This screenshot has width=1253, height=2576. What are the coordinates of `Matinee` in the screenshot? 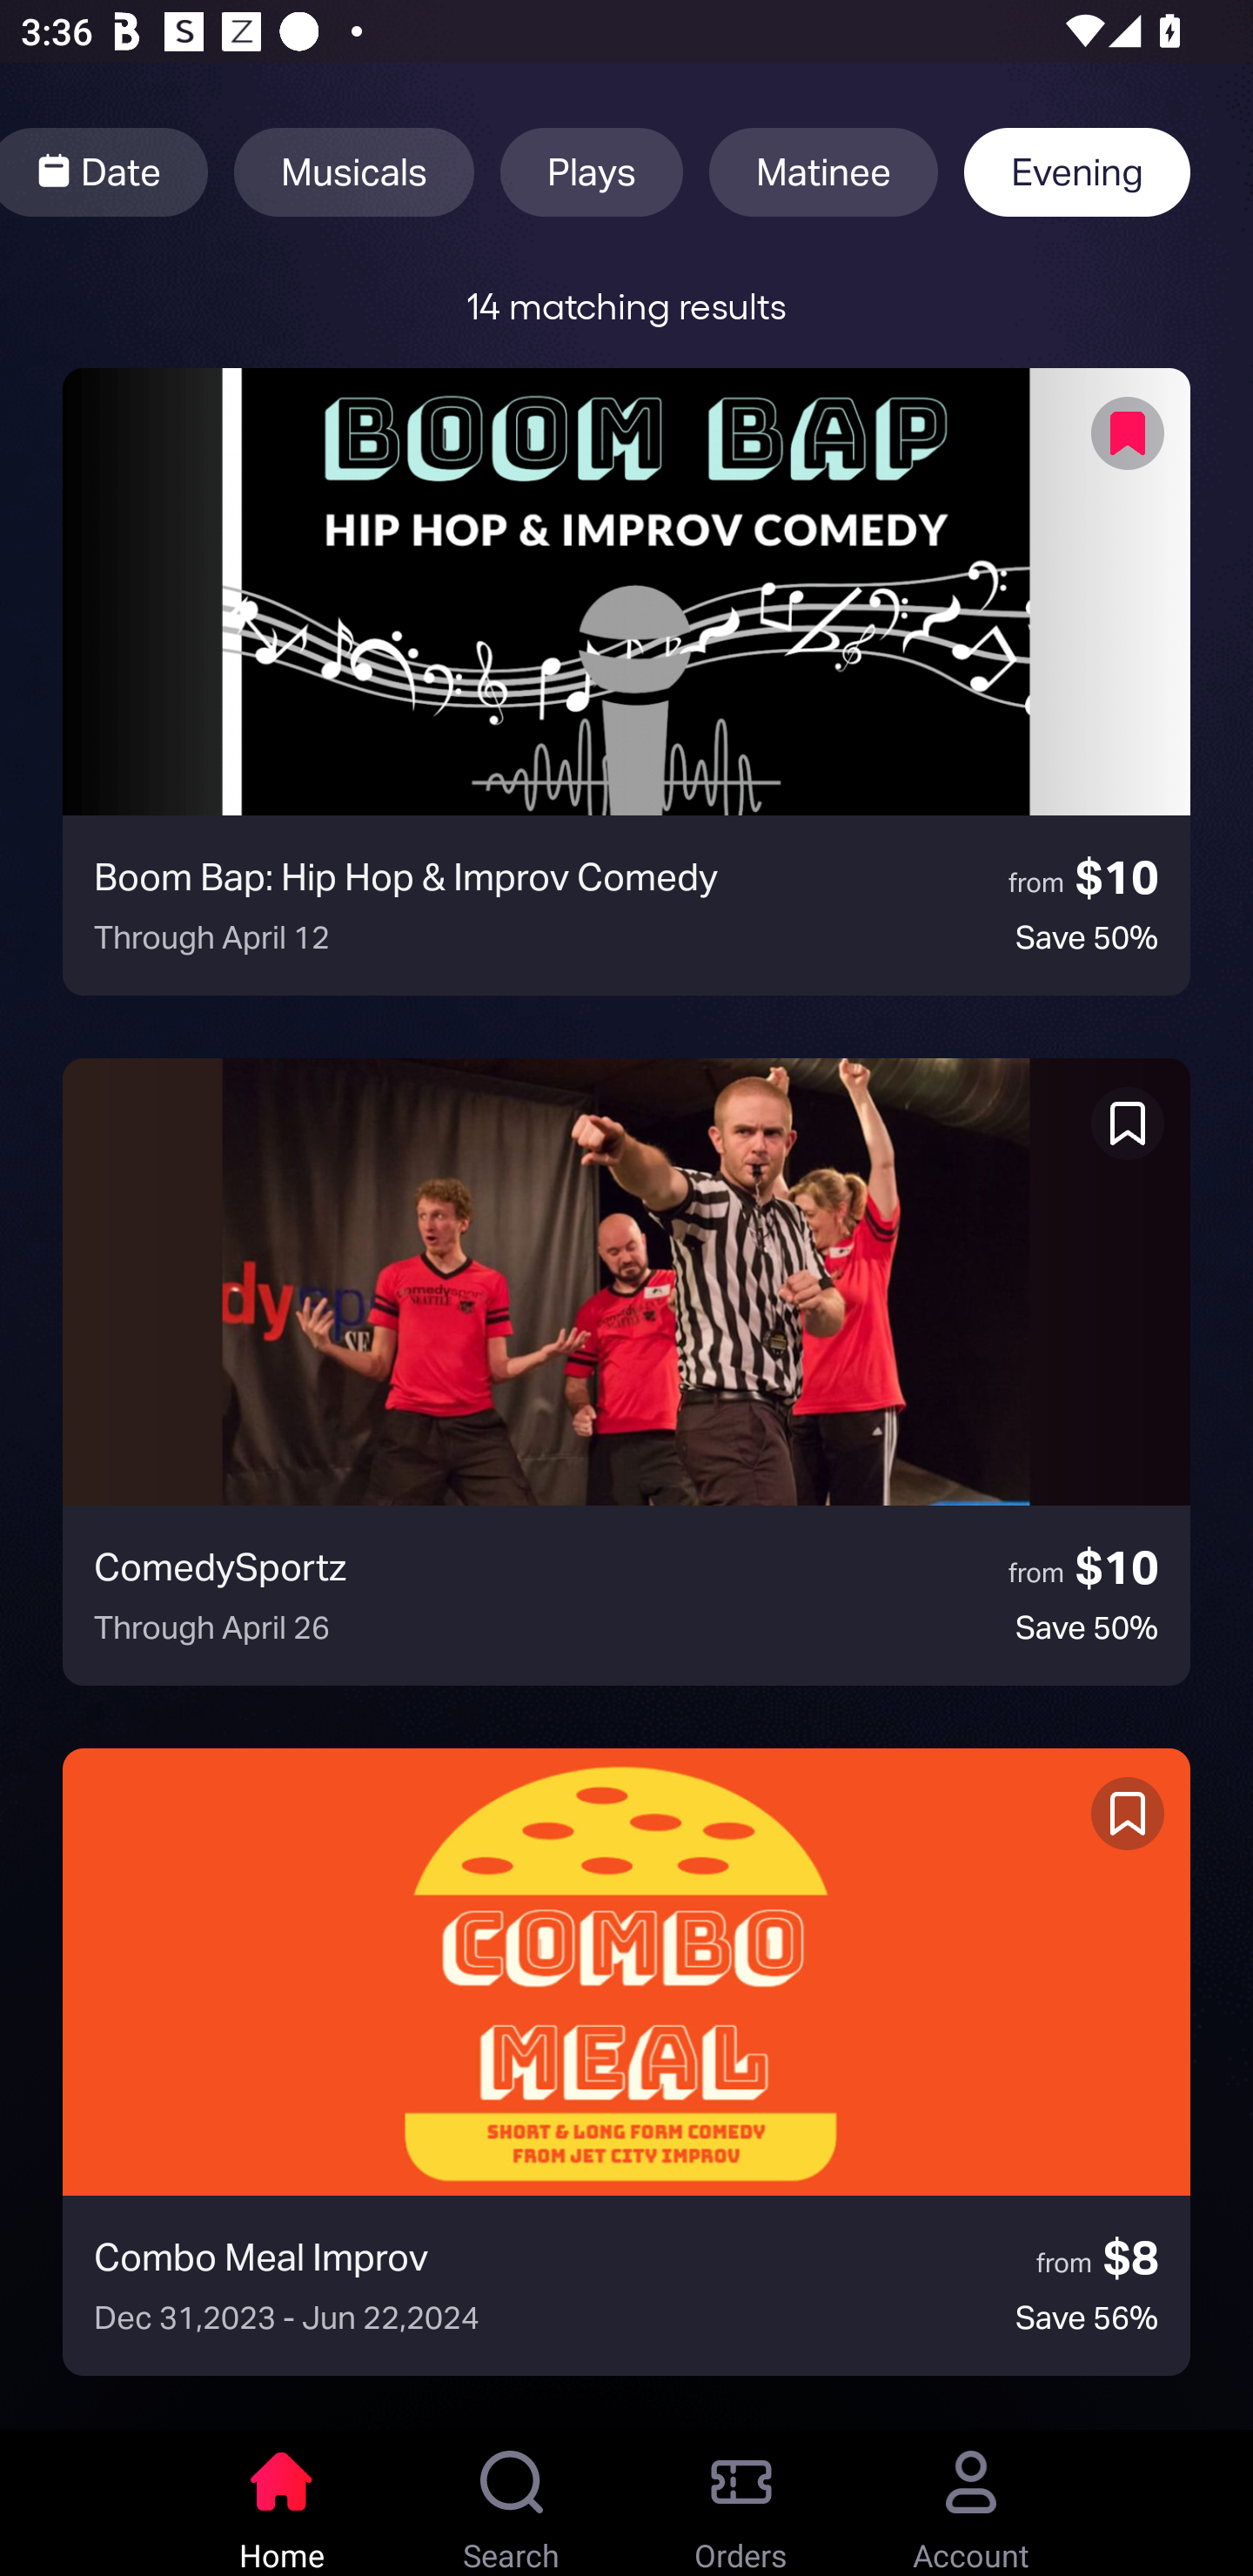 It's located at (823, 172).